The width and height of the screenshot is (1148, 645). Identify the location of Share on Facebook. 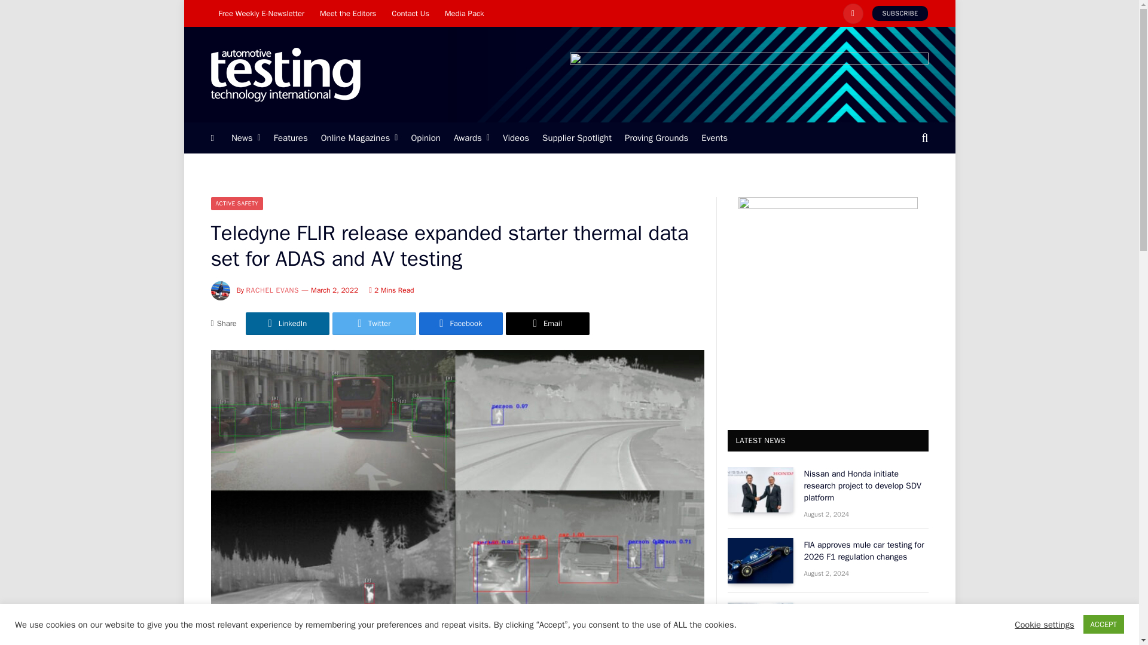
(460, 323).